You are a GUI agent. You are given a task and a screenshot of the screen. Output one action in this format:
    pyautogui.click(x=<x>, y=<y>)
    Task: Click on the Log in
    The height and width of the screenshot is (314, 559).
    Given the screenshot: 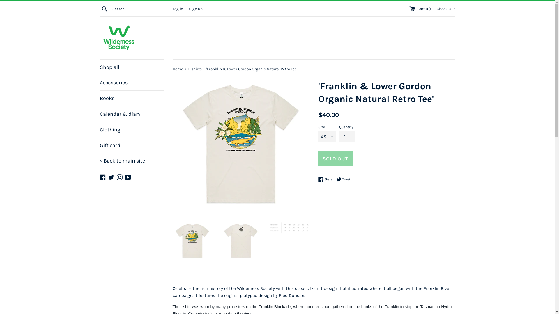 What is the action you would take?
    pyautogui.click(x=178, y=9)
    